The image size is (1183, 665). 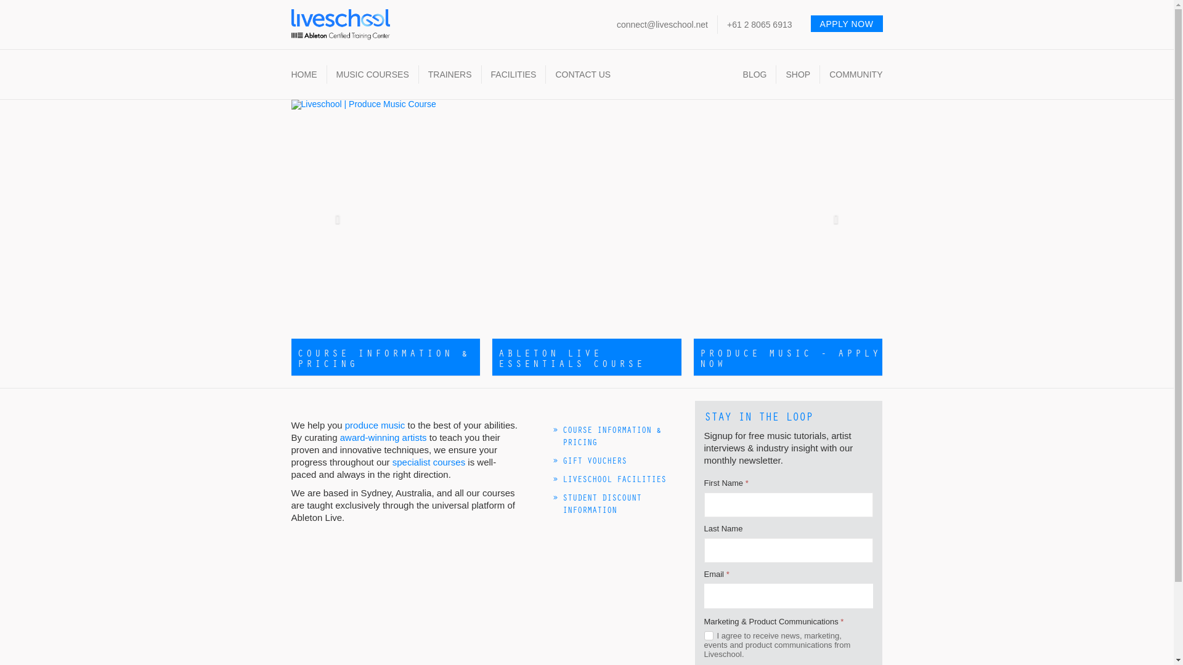 What do you see at coordinates (614, 479) in the screenshot?
I see `LIVESCHOOL FACILITIES` at bounding box center [614, 479].